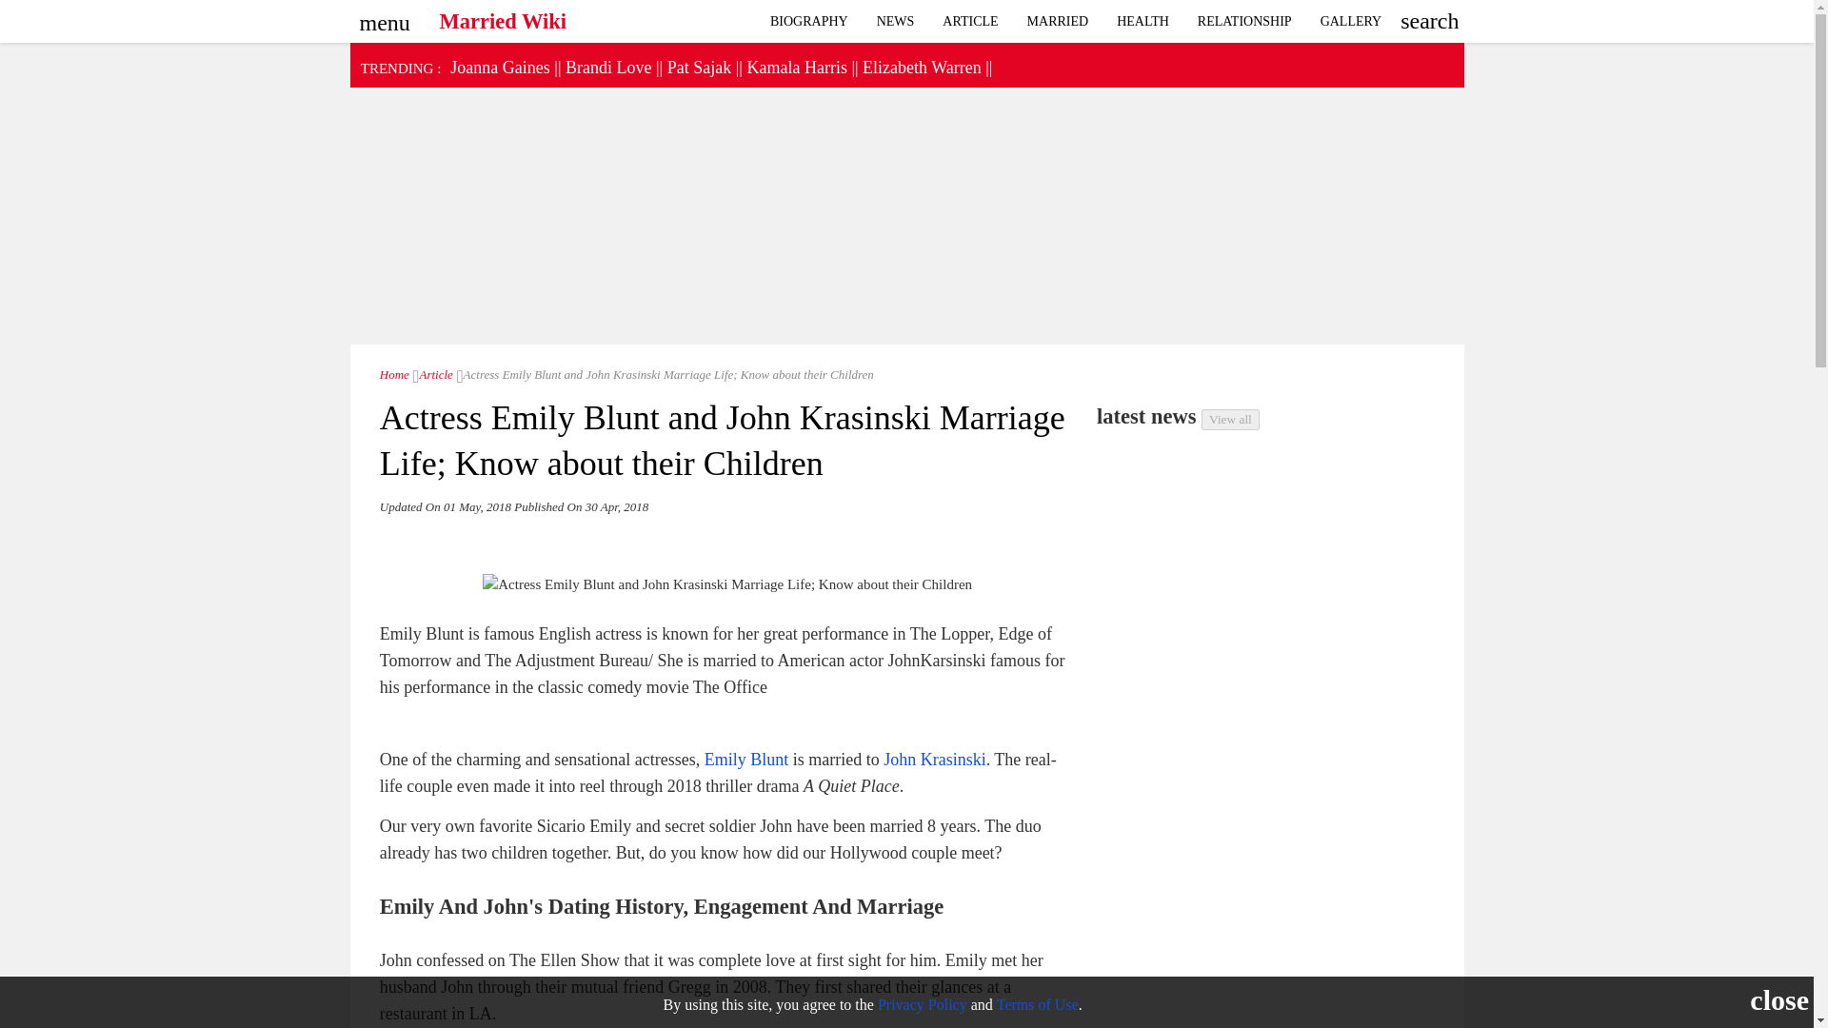  What do you see at coordinates (1244, 21) in the screenshot?
I see `Relationship` at bounding box center [1244, 21].